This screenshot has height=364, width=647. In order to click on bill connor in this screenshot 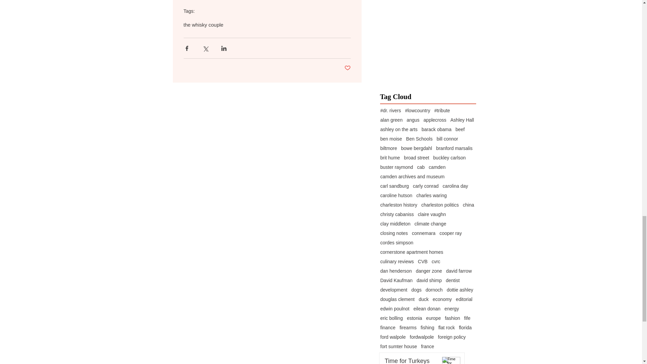, I will do `click(448, 139)`.